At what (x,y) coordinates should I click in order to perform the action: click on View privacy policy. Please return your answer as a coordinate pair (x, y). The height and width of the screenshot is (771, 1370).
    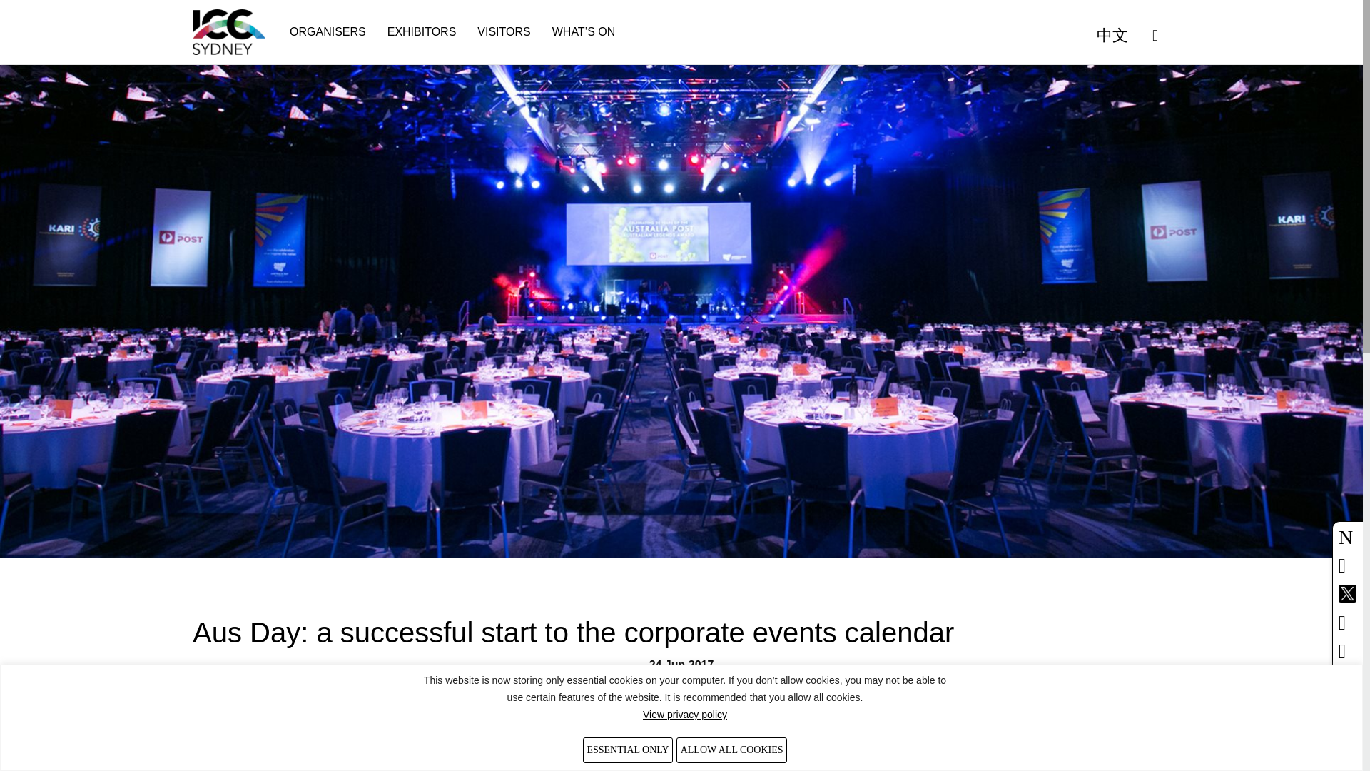
    Looking at the image, I should click on (685, 714).